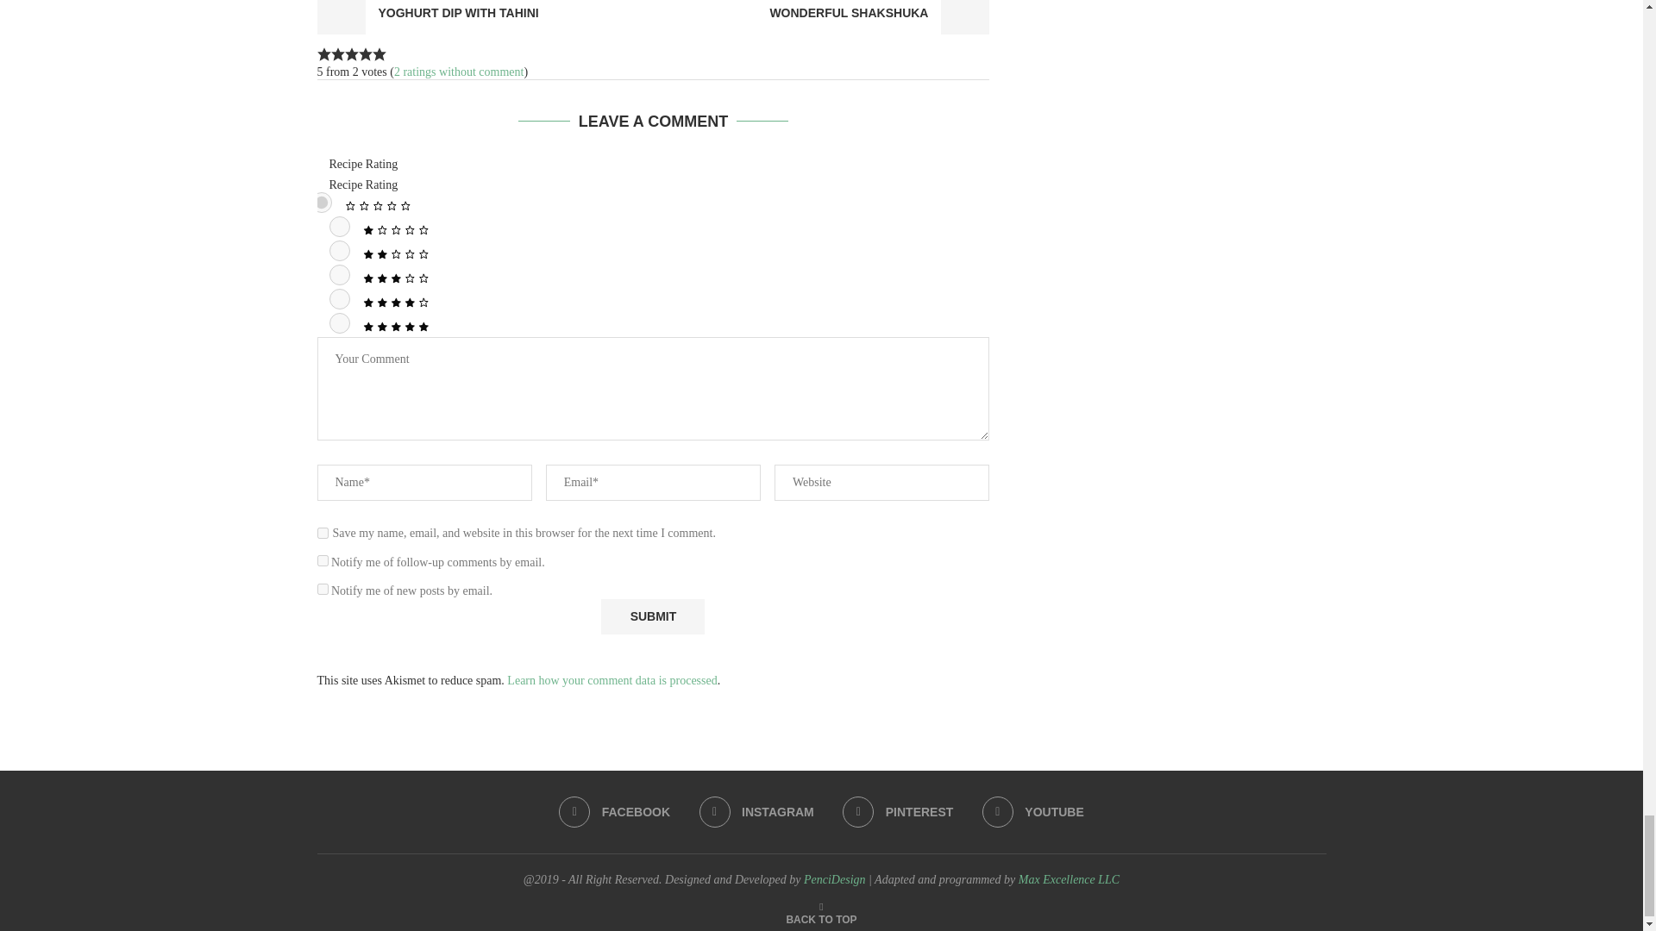 The image size is (1656, 931). What do you see at coordinates (340, 298) in the screenshot?
I see `4` at bounding box center [340, 298].